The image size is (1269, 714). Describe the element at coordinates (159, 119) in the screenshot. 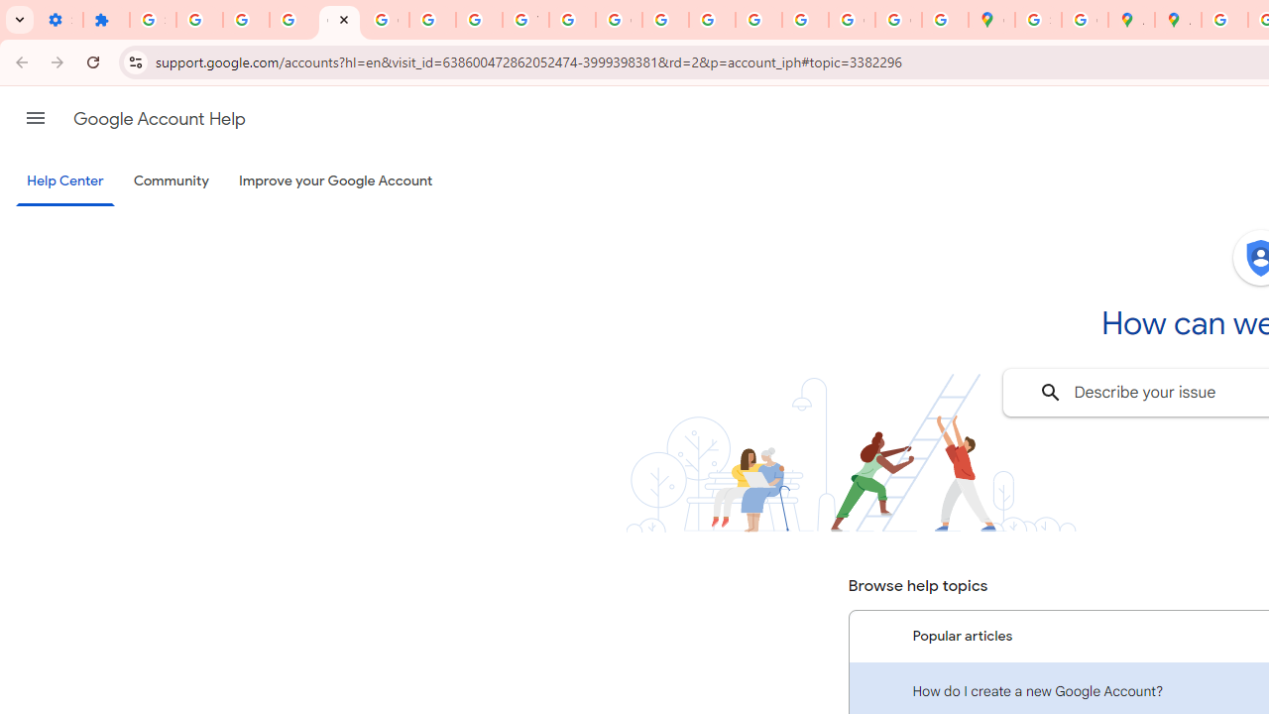

I see `Google Account Help` at that location.